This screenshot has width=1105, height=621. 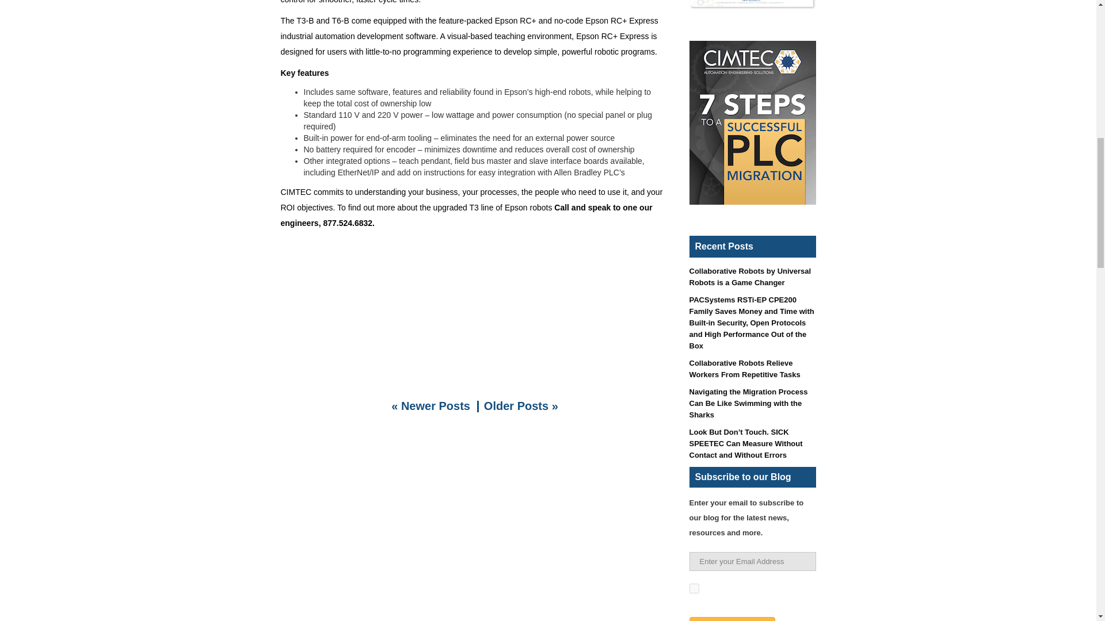 I want to click on on, so click(x=694, y=589).